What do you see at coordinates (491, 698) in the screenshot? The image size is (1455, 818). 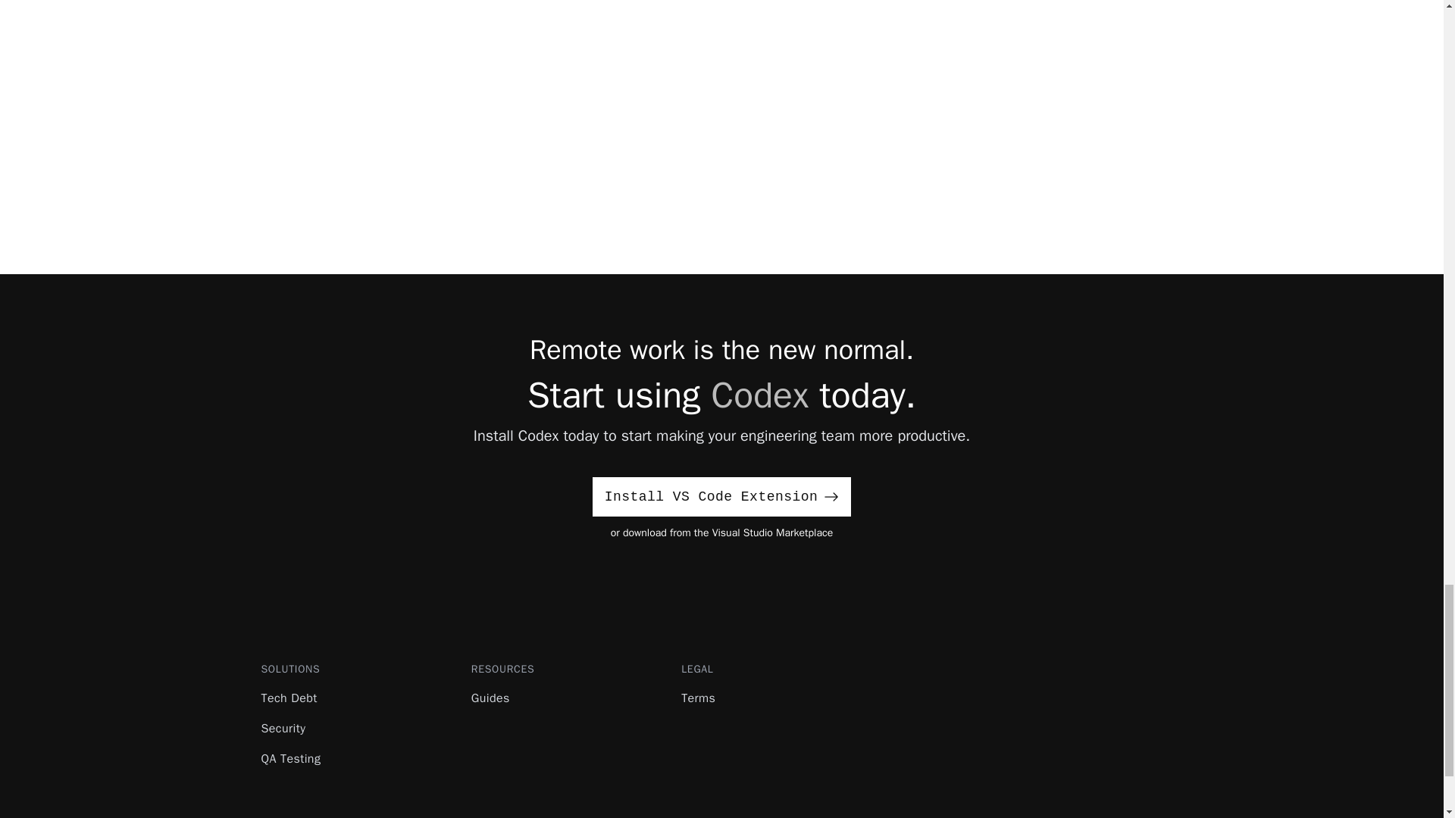 I see `Guides` at bounding box center [491, 698].